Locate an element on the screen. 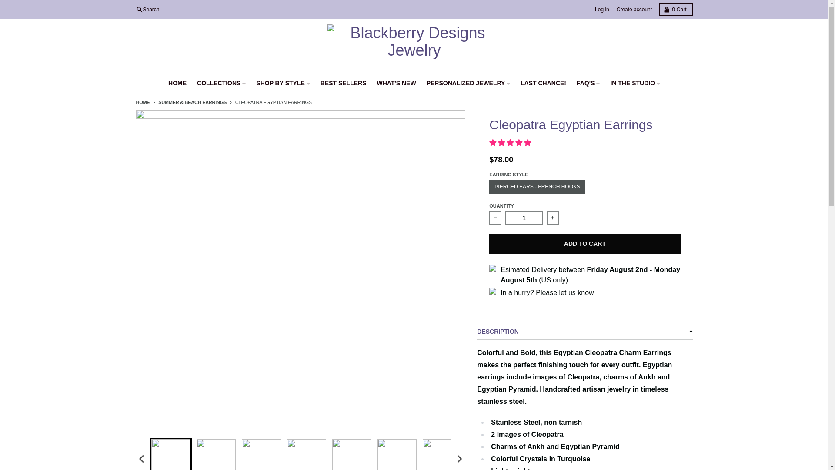  Search is located at coordinates (147, 9).